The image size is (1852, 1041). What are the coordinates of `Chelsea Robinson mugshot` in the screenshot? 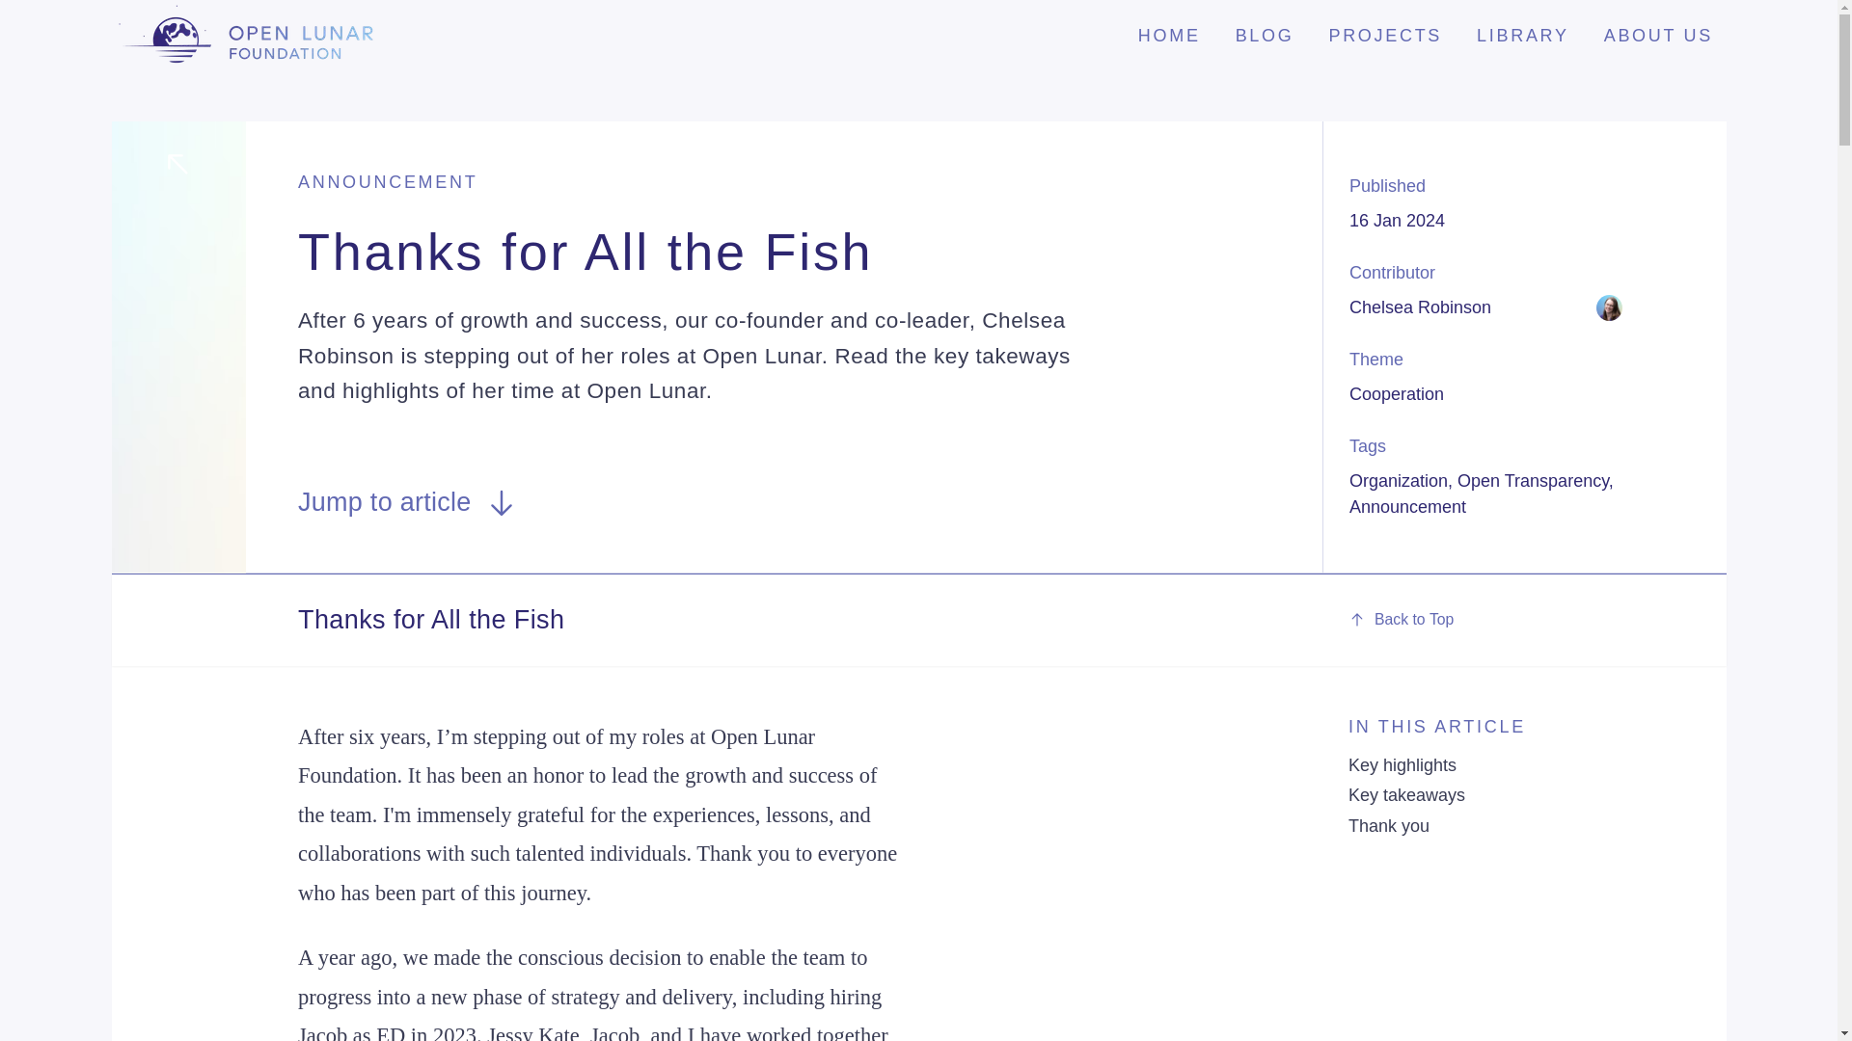 It's located at (1608, 307).